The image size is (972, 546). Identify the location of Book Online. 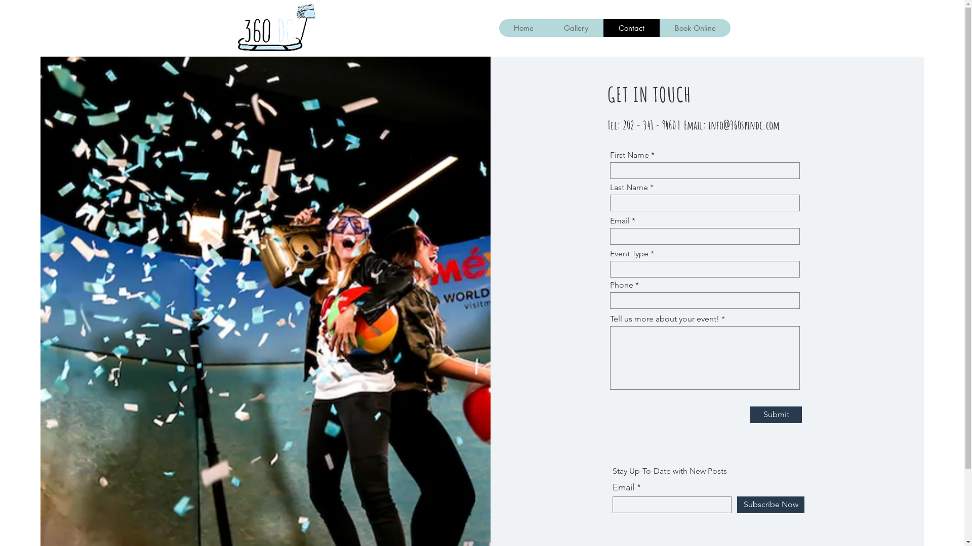
(695, 28).